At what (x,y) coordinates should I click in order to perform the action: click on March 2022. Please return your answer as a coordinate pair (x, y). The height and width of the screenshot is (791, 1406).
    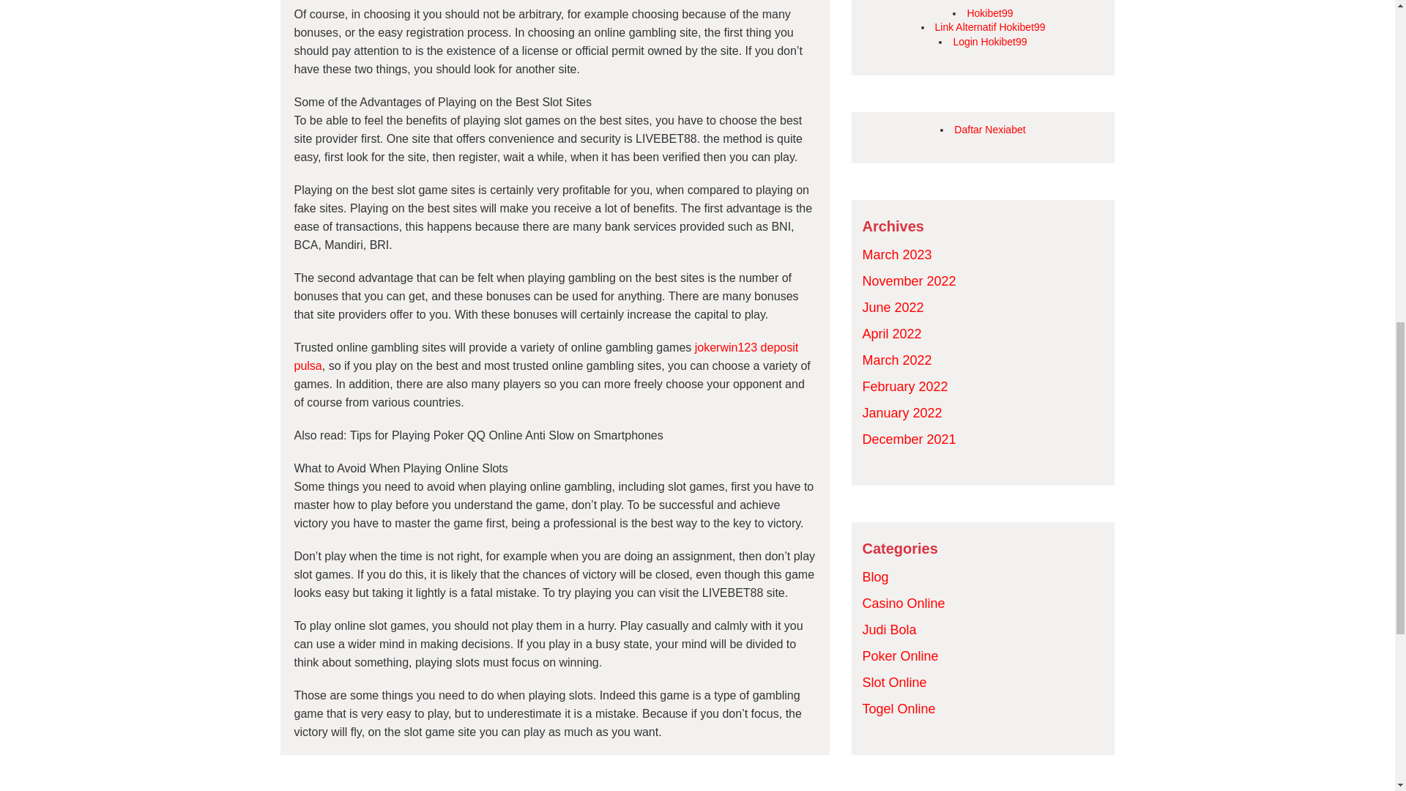
    Looking at the image, I should click on (897, 360).